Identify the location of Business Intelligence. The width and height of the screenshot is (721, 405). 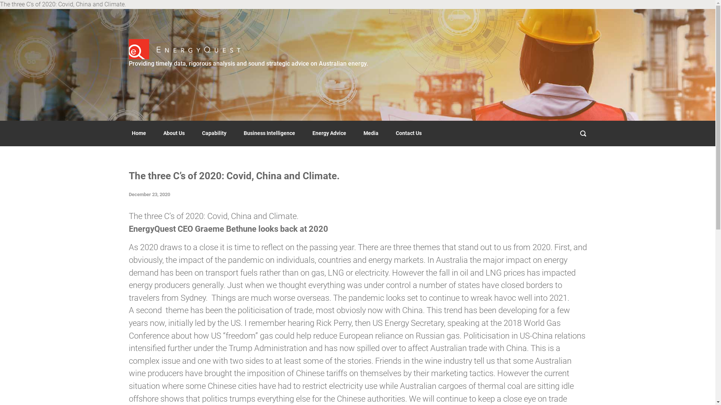
(152, 350).